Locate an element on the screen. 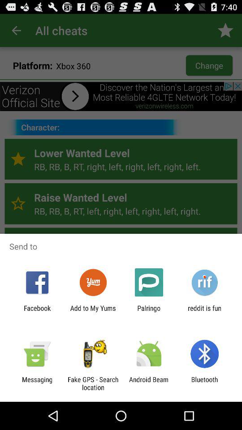  tap the app to the left of add to my app is located at coordinates (37, 312).